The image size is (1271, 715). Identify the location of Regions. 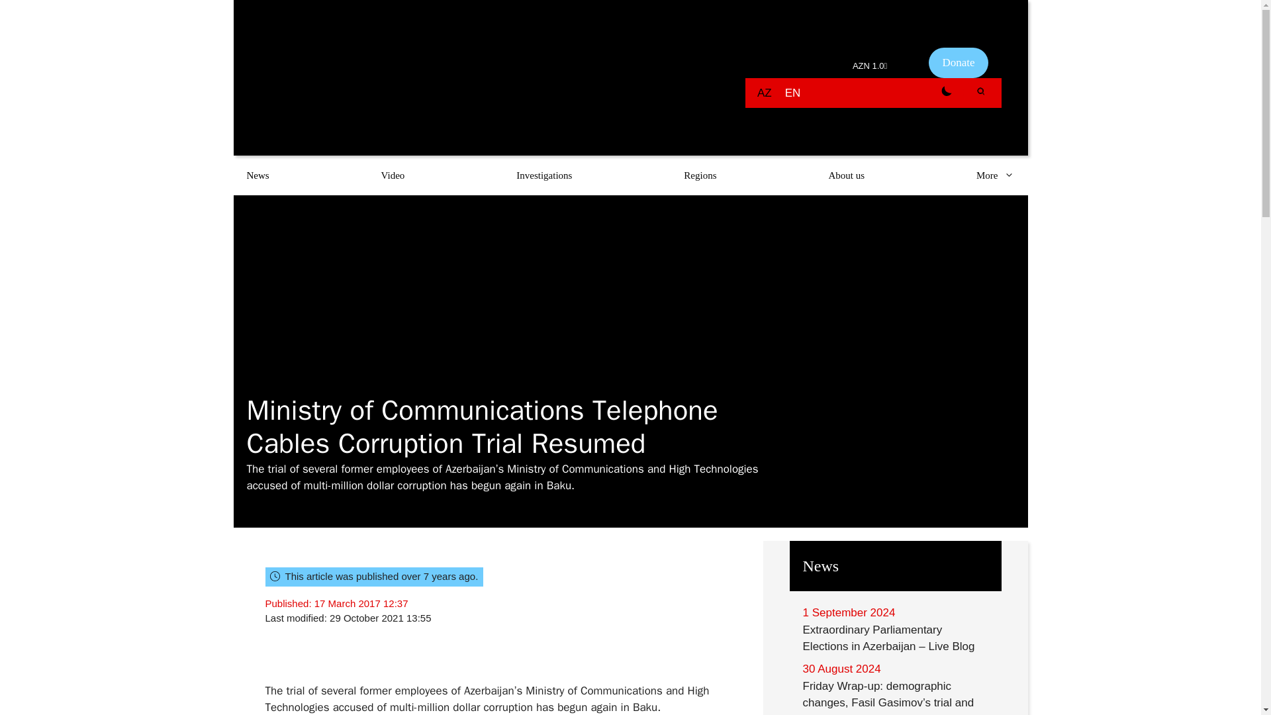
(700, 175).